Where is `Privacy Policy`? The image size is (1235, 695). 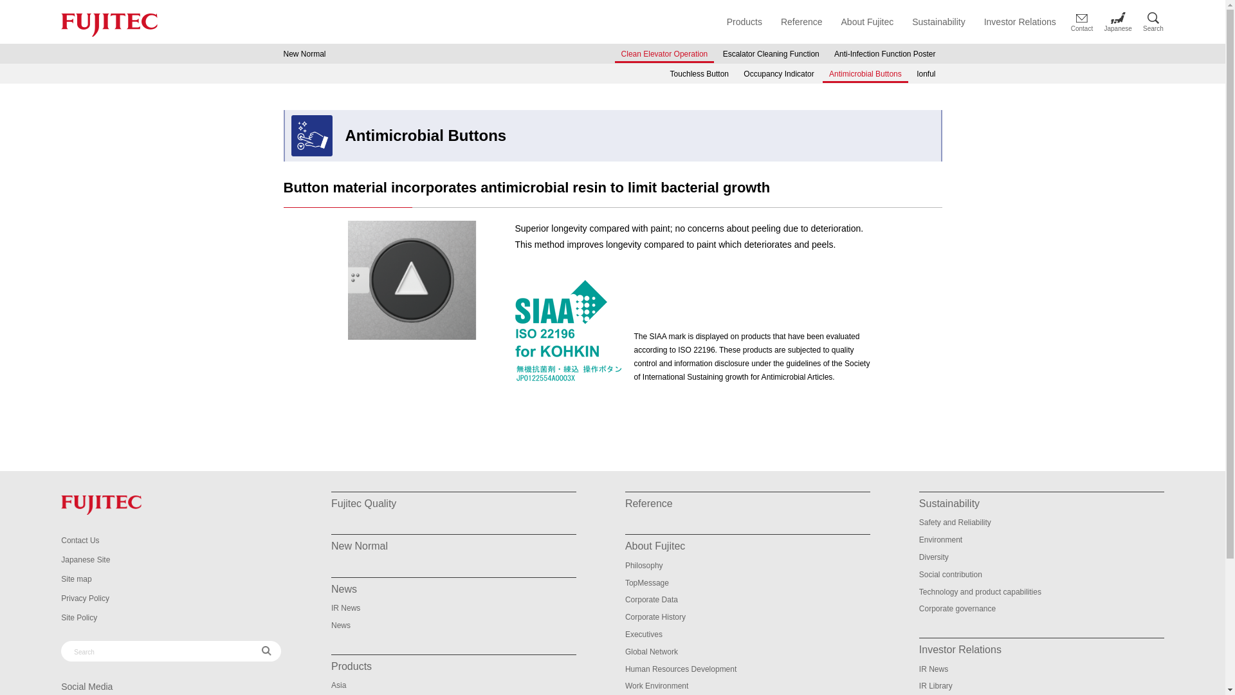 Privacy Policy is located at coordinates (85, 598).